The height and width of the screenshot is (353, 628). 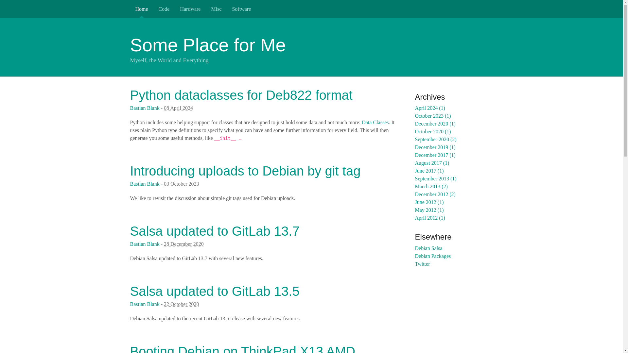 What do you see at coordinates (245, 171) in the screenshot?
I see `Introducing uploads to Debian by git tag` at bounding box center [245, 171].